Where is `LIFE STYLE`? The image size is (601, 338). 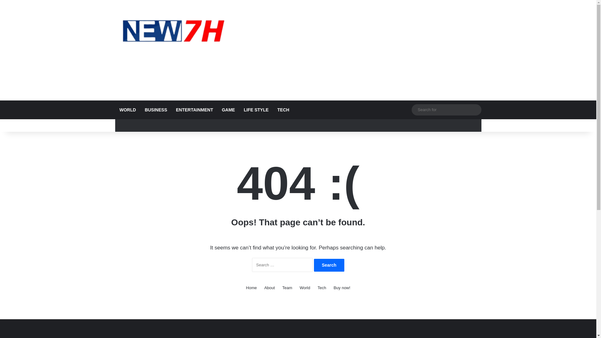
LIFE STYLE is located at coordinates (256, 110).